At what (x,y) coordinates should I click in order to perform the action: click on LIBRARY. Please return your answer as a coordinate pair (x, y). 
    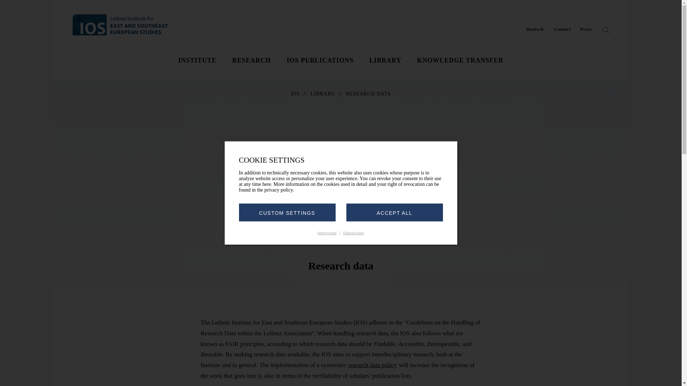
    Looking at the image, I should click on (385, 60).